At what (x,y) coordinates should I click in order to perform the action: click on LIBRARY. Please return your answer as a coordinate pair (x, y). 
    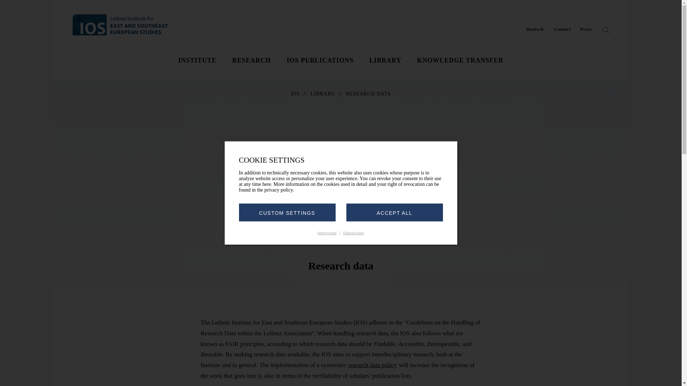
    Looking at the image, I should click on (385, 60).